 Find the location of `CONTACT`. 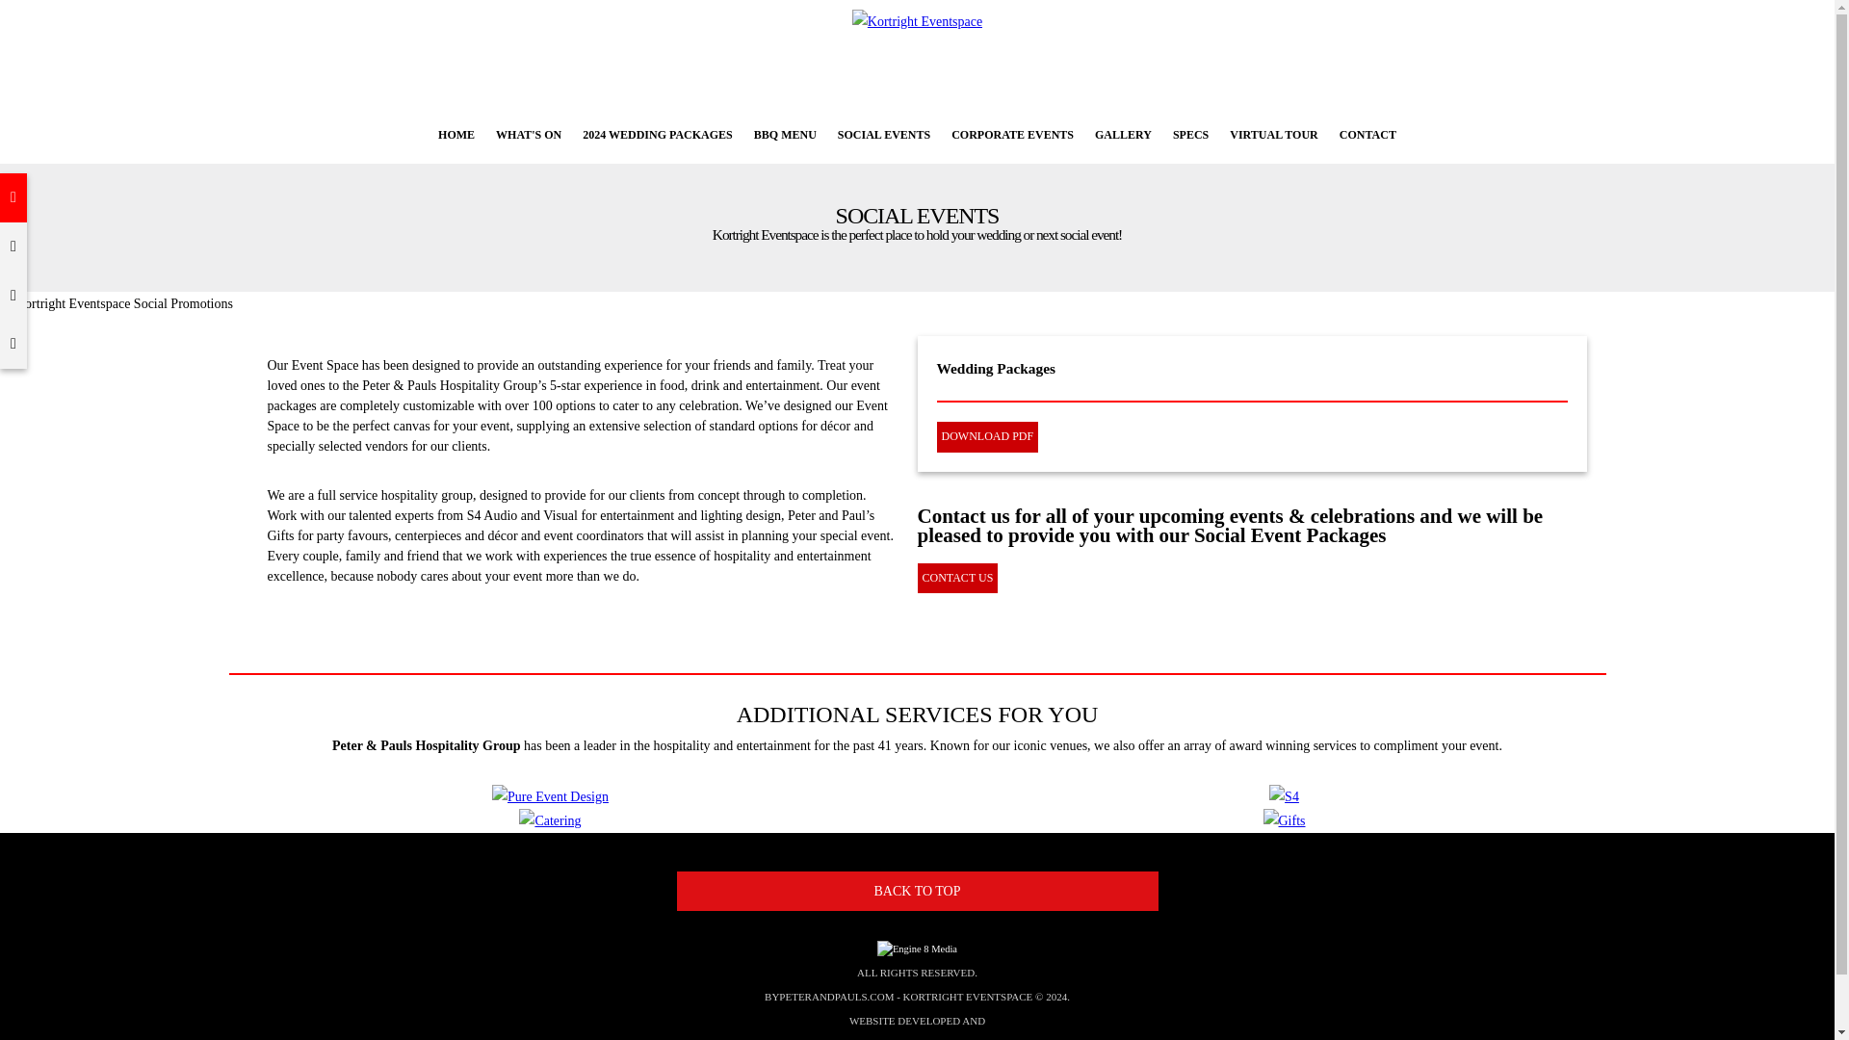

CONTACT is located at coordinates (1367, 135).